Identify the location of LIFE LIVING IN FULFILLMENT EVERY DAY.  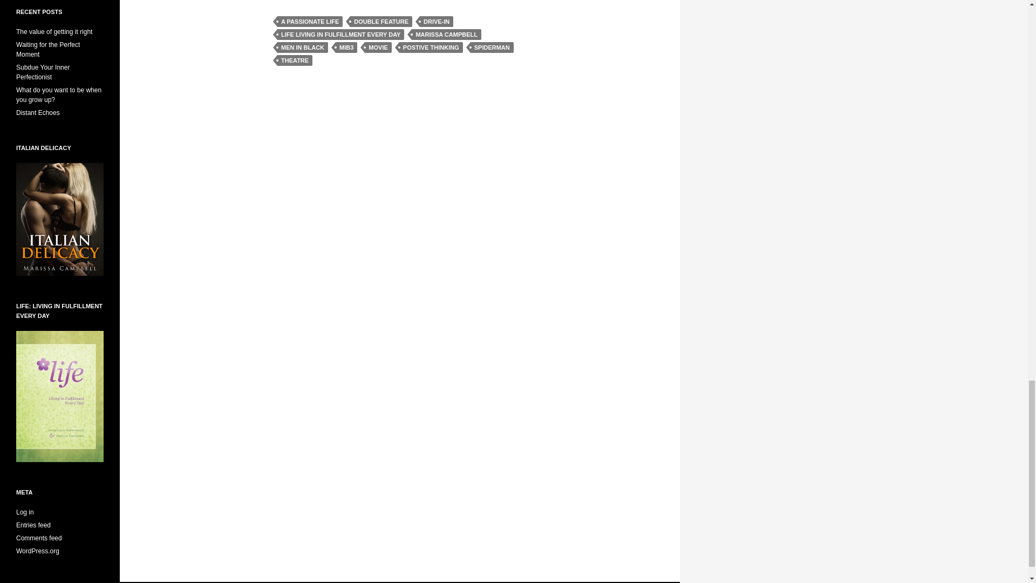
(340, 35).